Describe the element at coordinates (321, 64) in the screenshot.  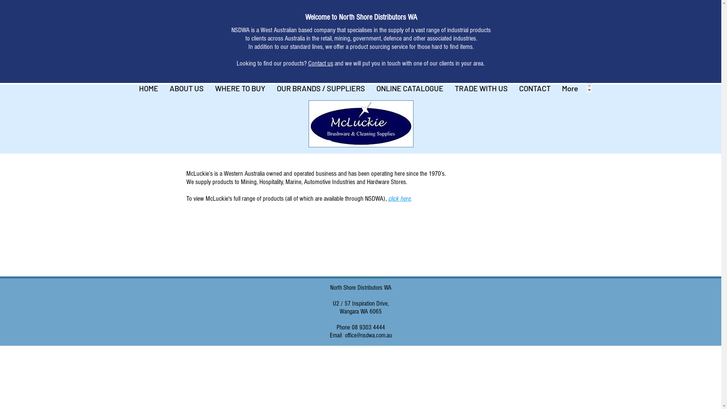
I see `Contact us` at that location.